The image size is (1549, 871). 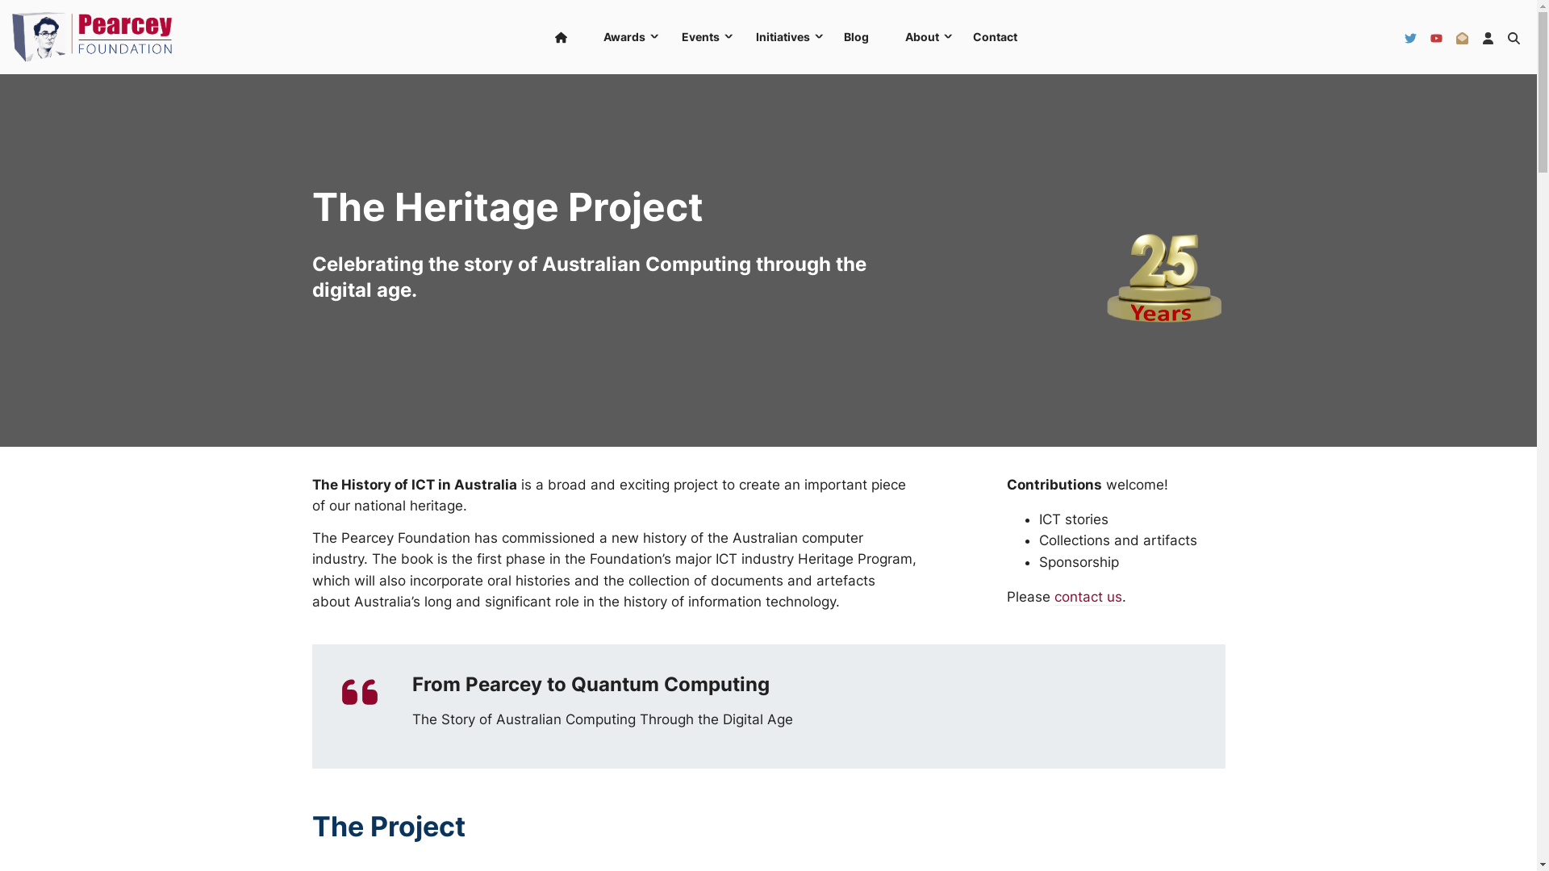 I want to click on About, so click(x=921, y=37).